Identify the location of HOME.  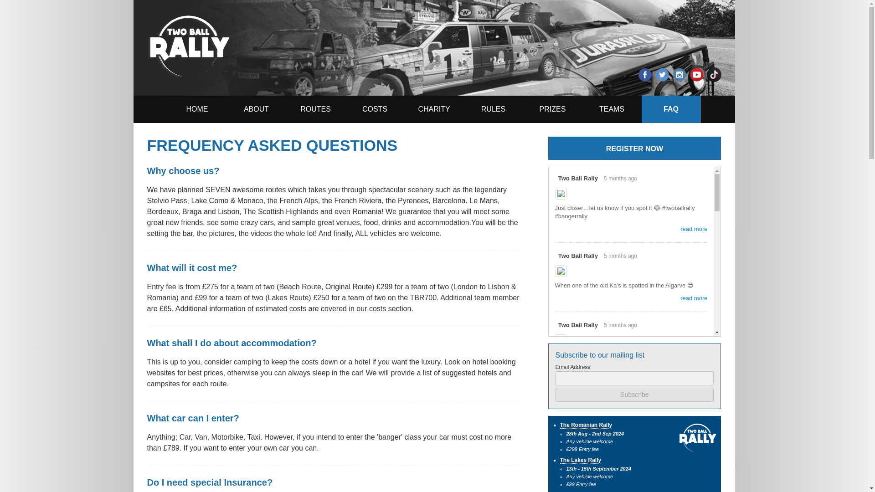
(197, 109).